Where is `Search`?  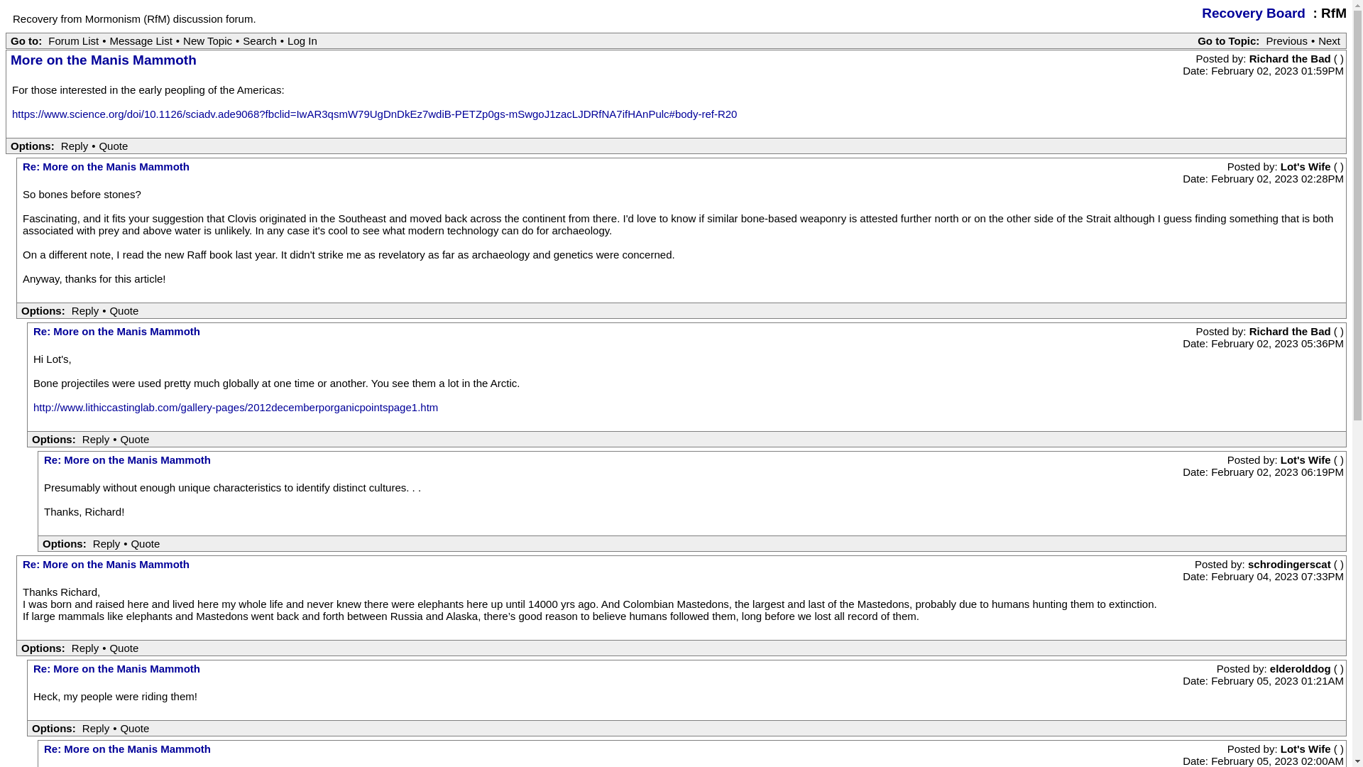 Search is located at coordinates (260, 40).